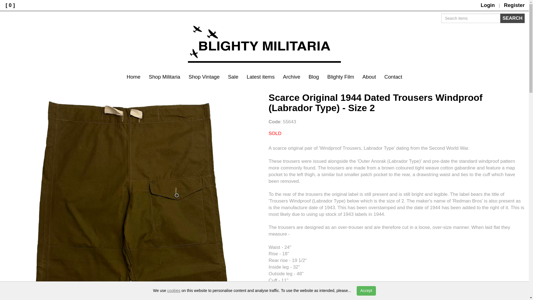 The height and width of the screenshot is (300, 533). What do you see at coordinates (369, 77) in the screenshot?
I see `About` at bounding box center [369, 77].